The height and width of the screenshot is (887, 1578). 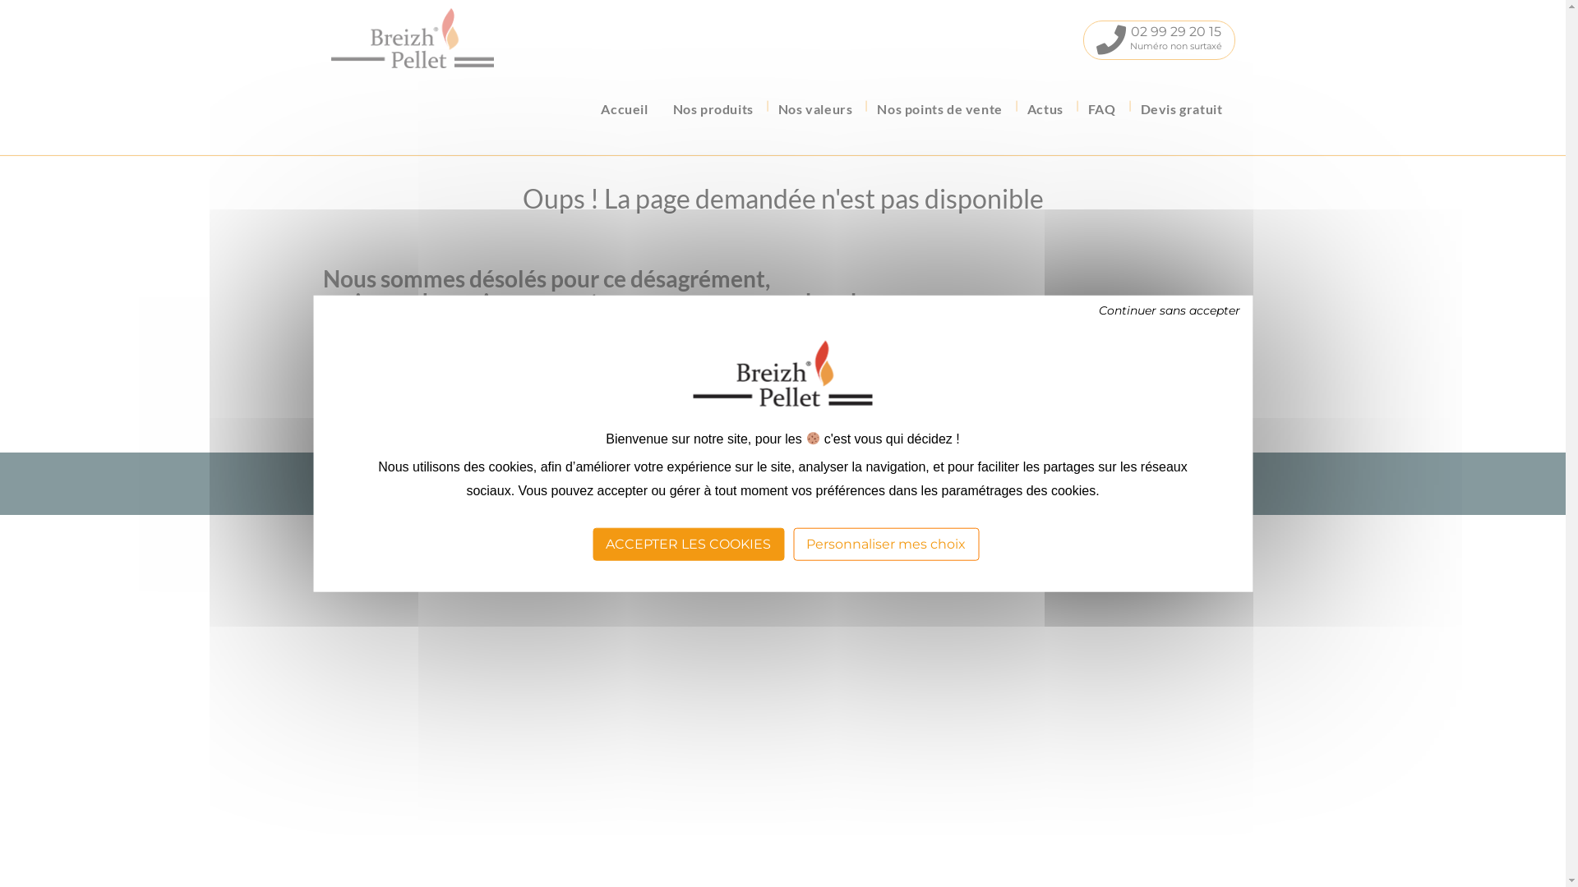 What do you see at coordinates (835, 470) in the screenshot?
I see `Plan de site` at bounding box center [835, 470].